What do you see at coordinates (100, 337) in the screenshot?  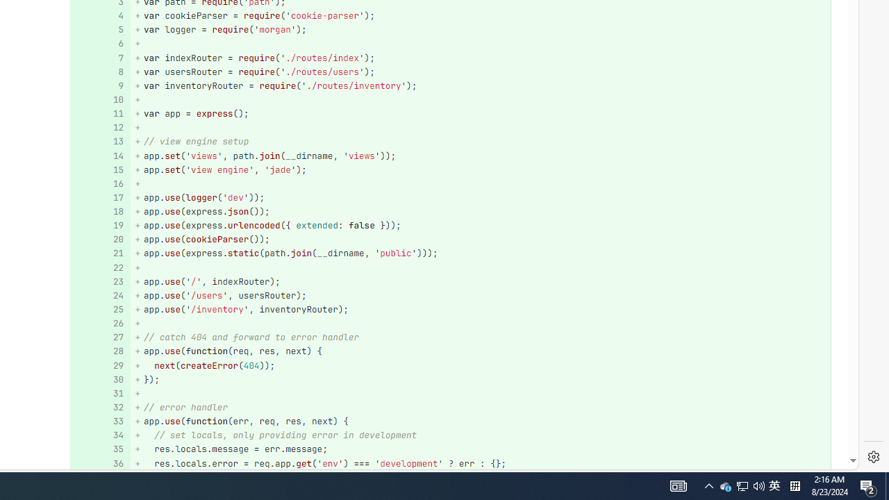 I see `Add a comment to this line 27` at bounding box center [100, 337].